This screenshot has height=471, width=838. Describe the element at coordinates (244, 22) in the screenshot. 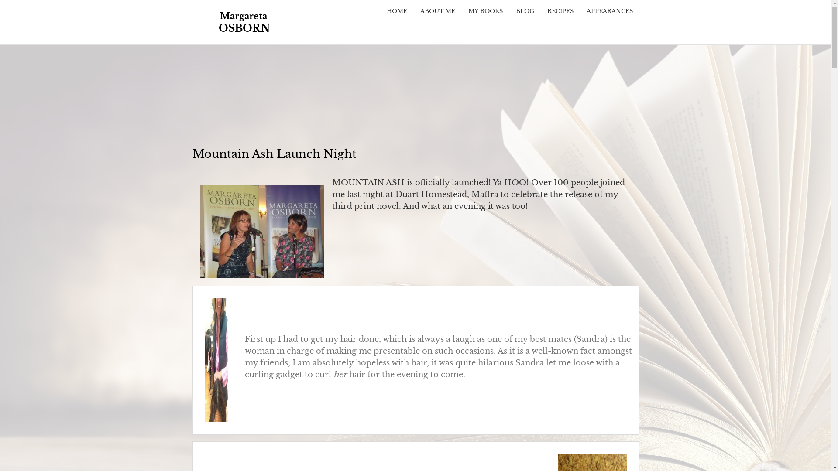

I see `Home` at that location.